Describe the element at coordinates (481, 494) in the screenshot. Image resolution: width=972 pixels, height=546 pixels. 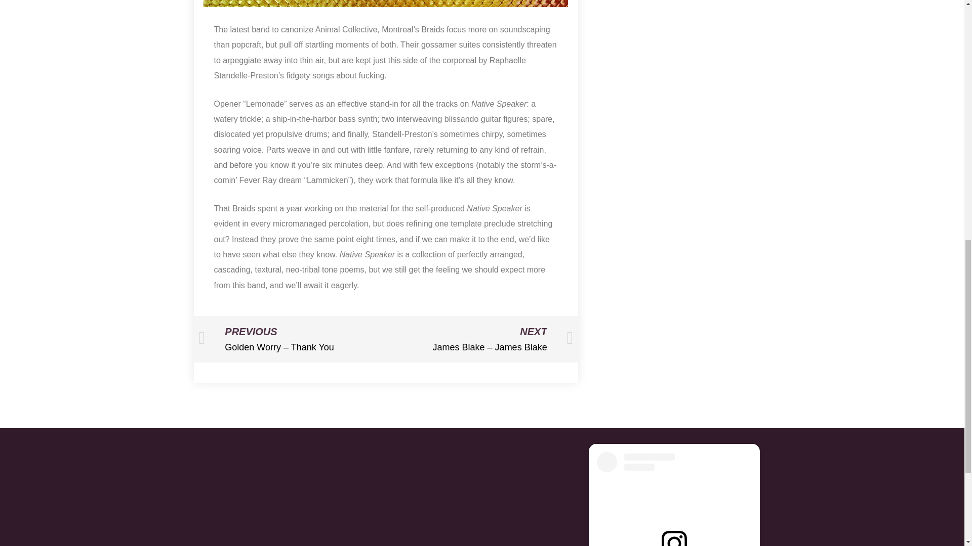
I see `Twitter Timeline` at that location.